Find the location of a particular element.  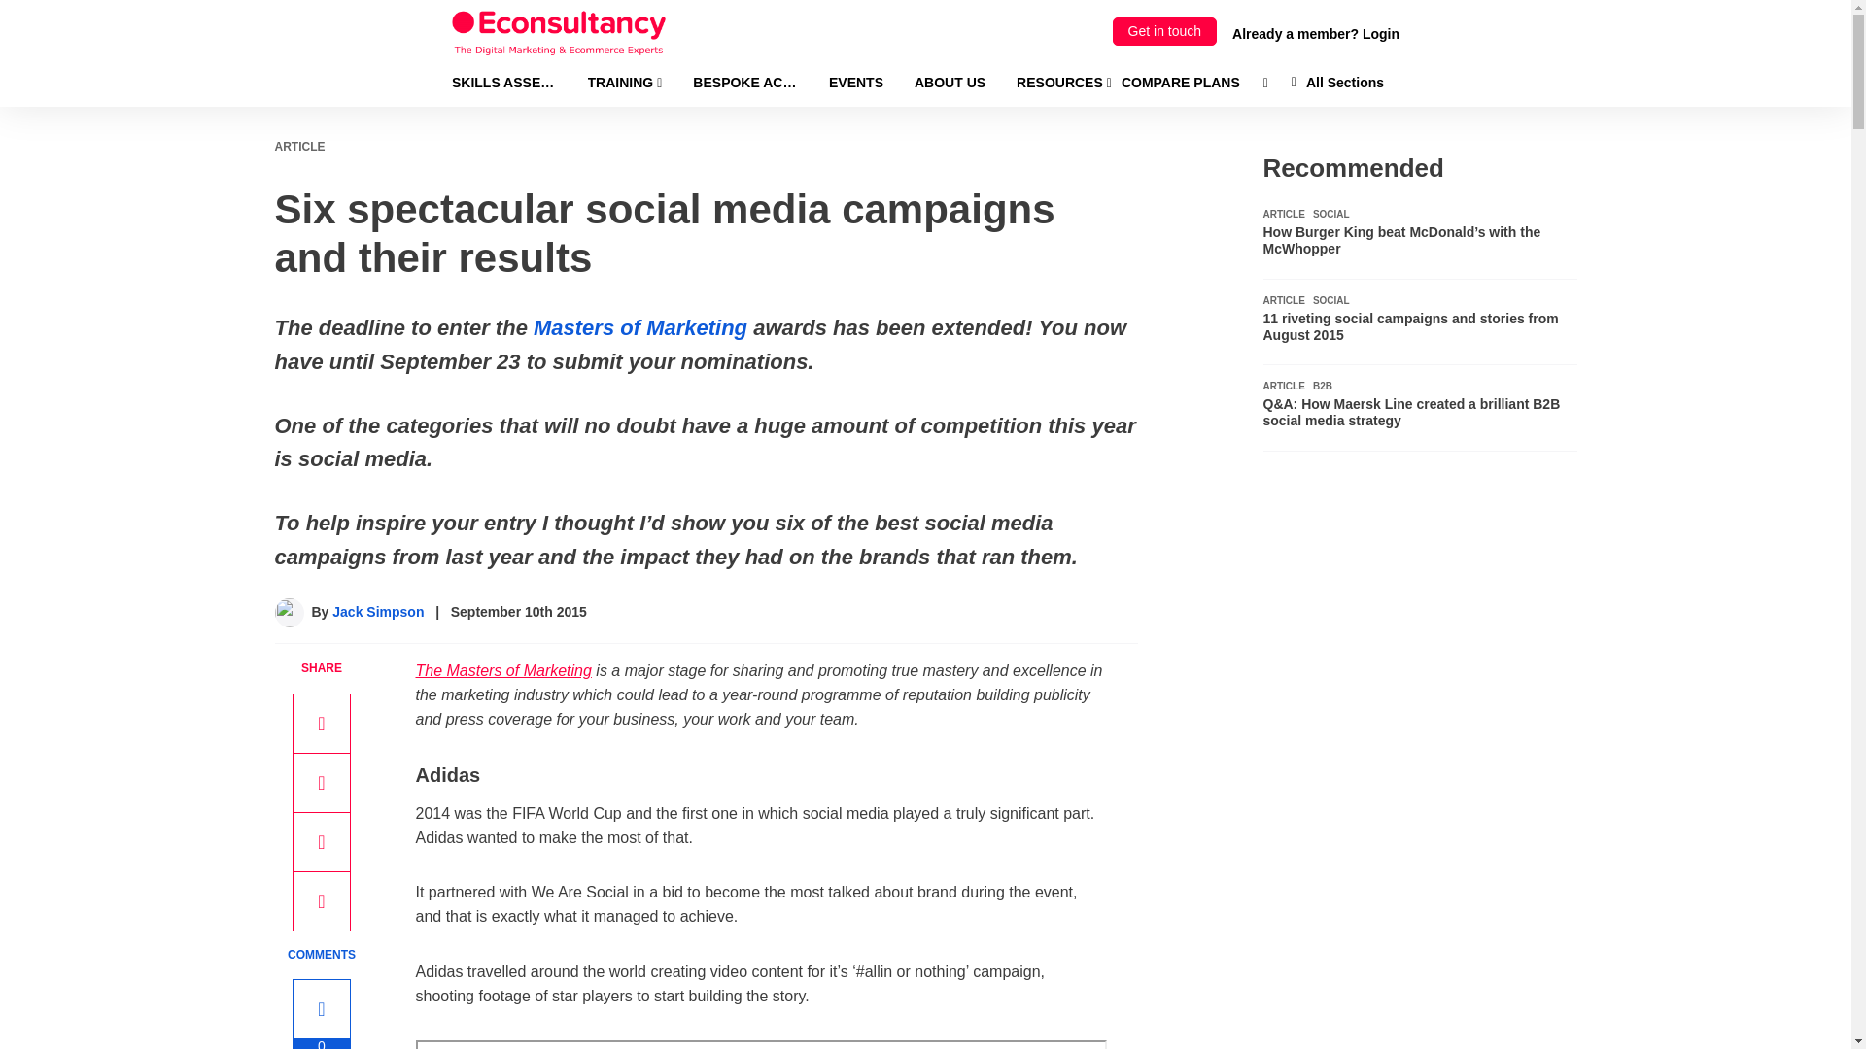

BESPOKE ACADEMIES is located at coordinates (744, 82).